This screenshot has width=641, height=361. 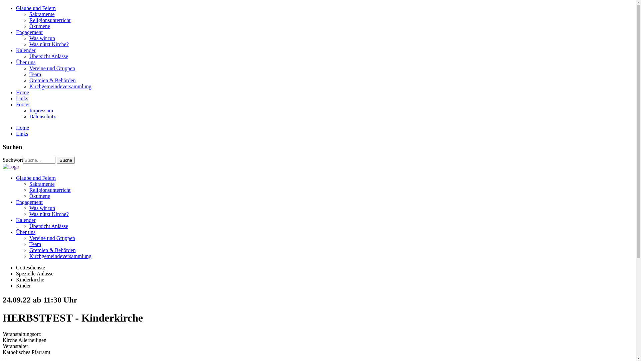 What do you see at coordinates (50, 20) in the screenshot?
I see `Religionsunterricht` at bounding box center [50, 20].